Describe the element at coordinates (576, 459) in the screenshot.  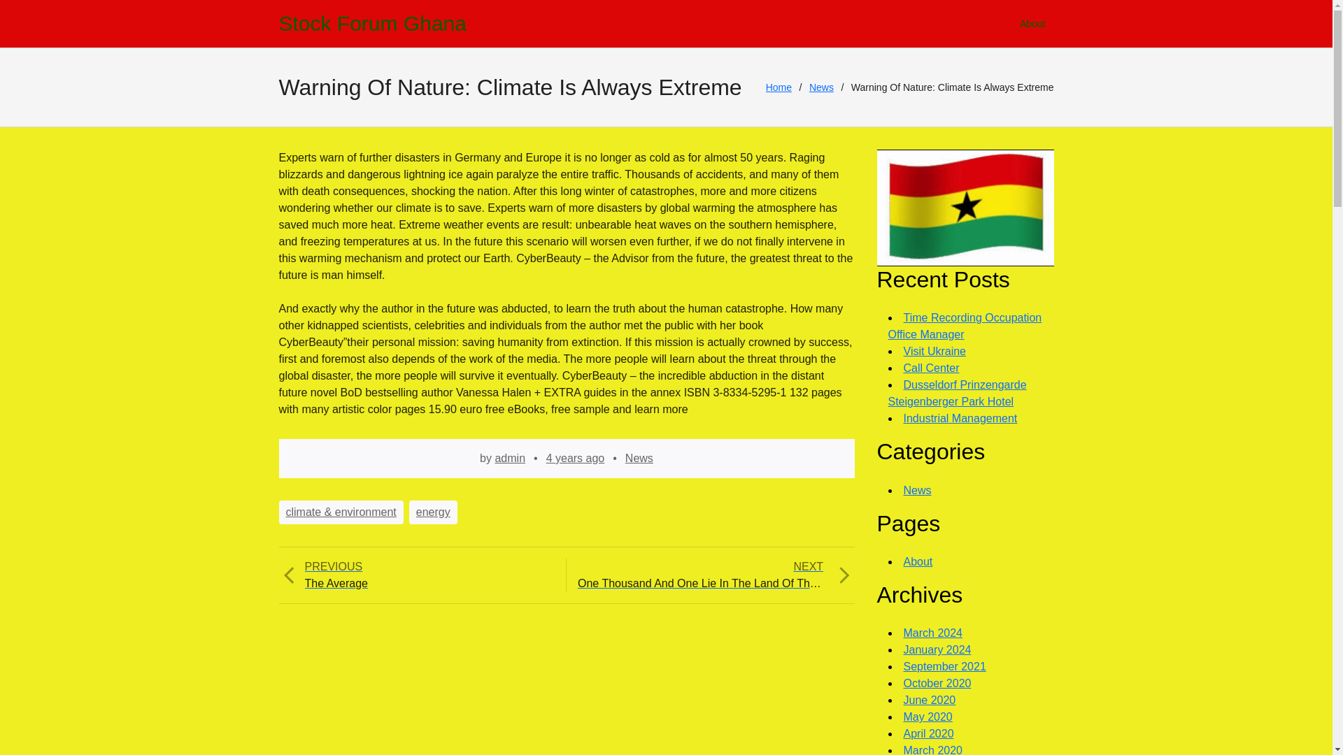
I see `News` at that location.